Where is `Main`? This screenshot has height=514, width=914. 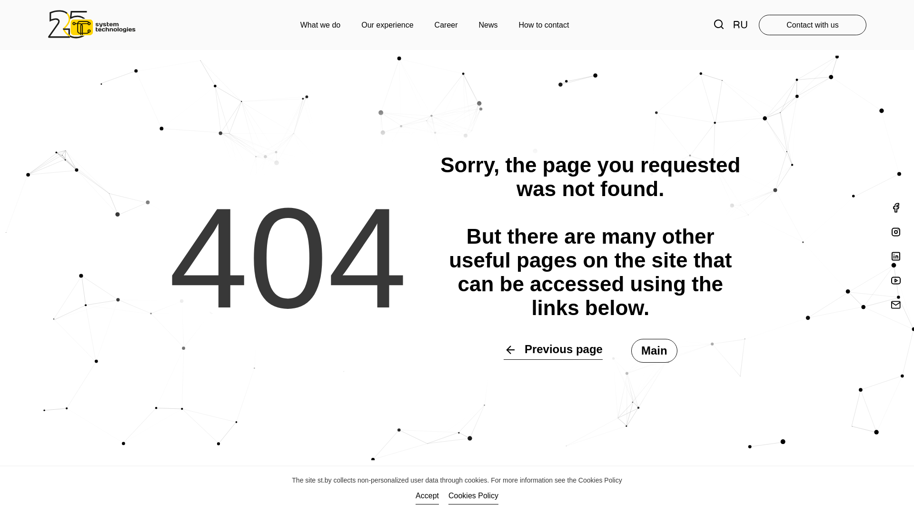
Main is located at coordinates (654, 351).